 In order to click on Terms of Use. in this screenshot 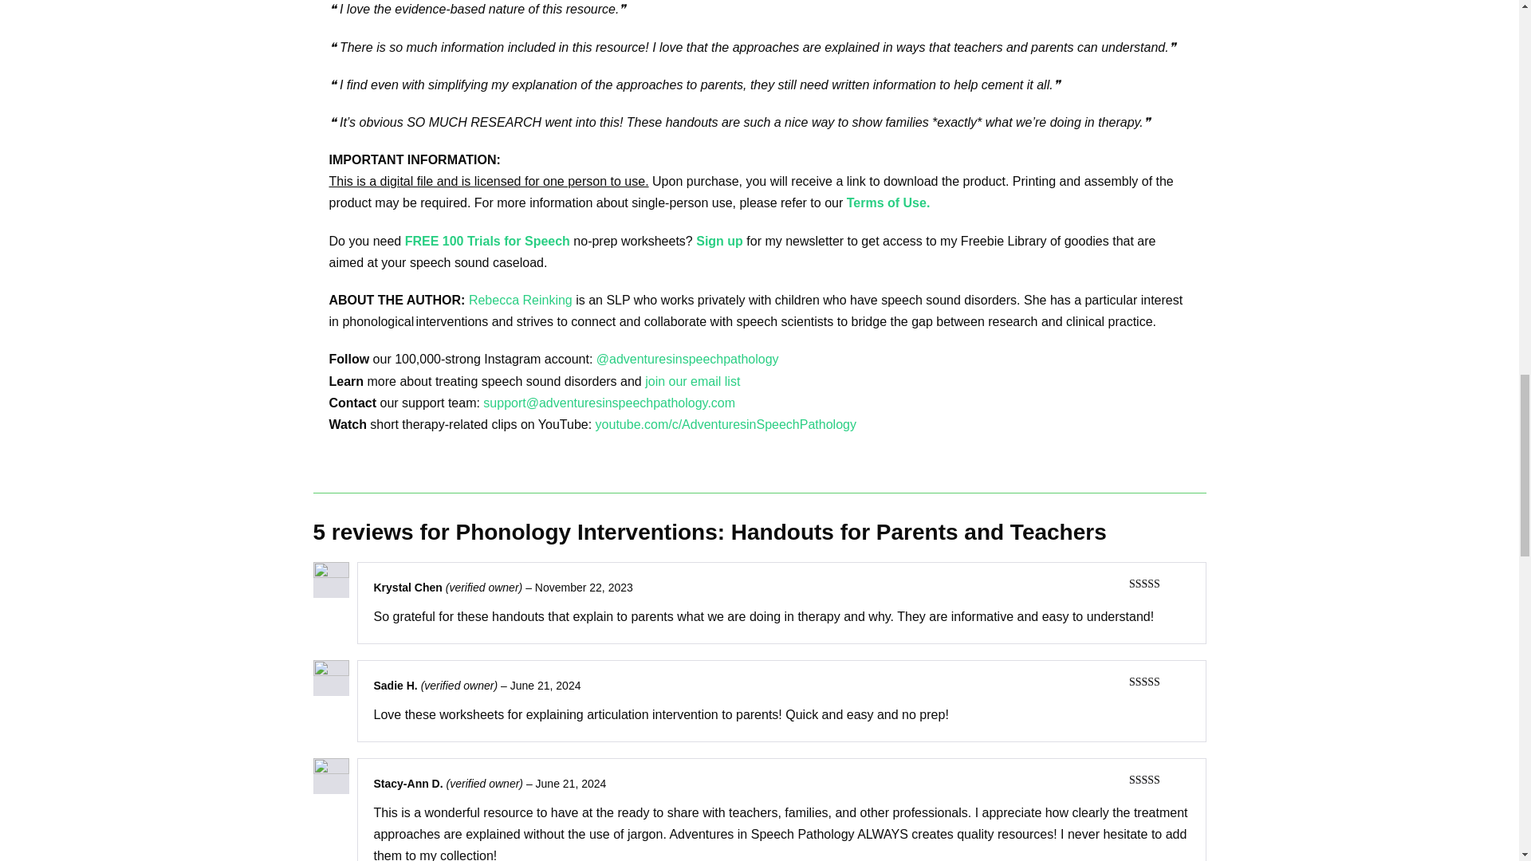, I will do `click(888, 202)`.